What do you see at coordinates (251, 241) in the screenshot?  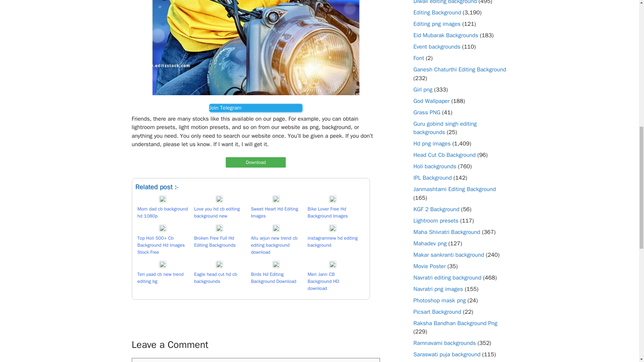 I see `instagramnew hd editing background` at bounding box center [251, 241].